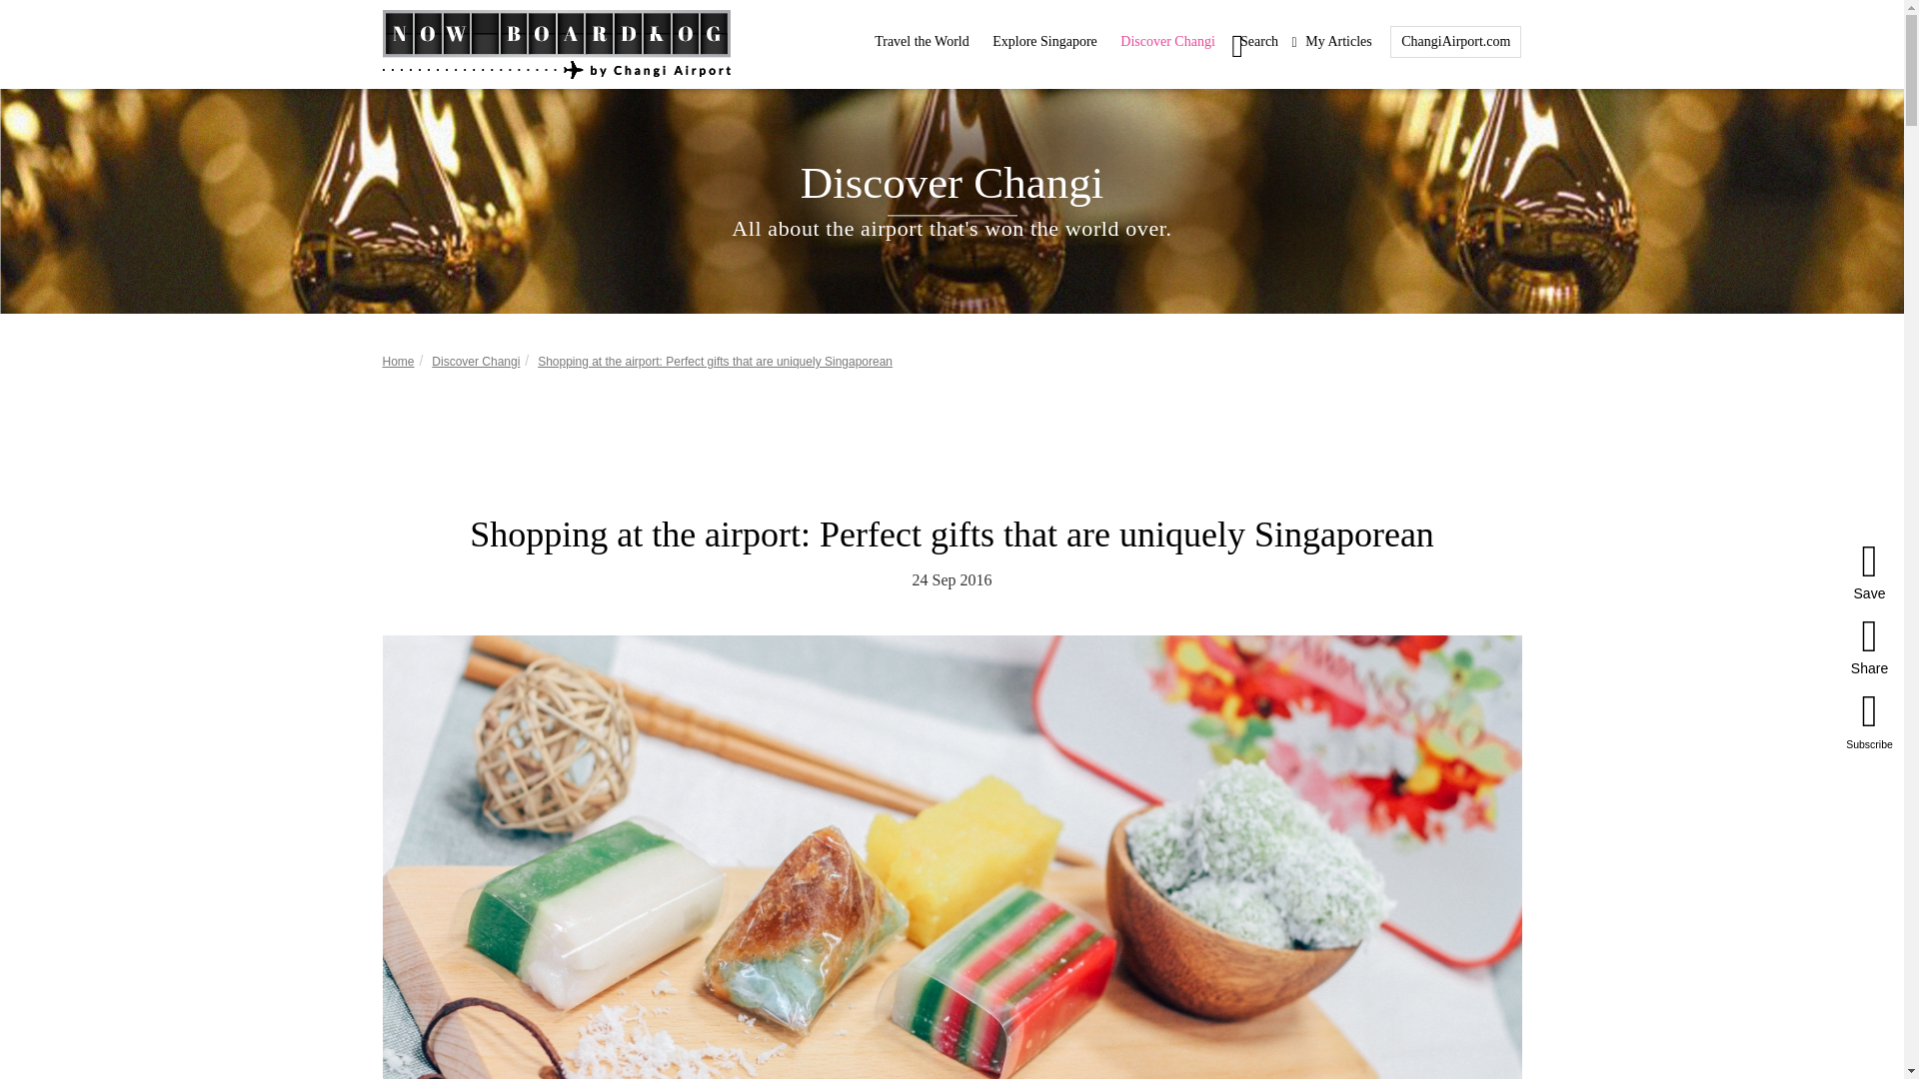 This screenshot has height=1079, width=1919. I want to click on ChangiAirport.com, so click(1455, 40).